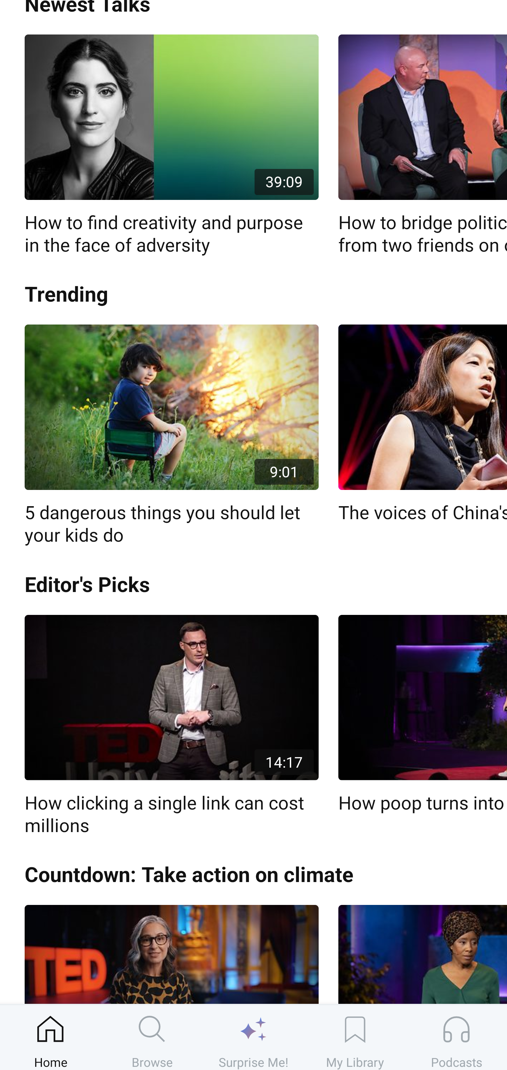  What do you see at coordinates (152, 1037) in the screenshot?
I see `Browse` at bounding box center [152, 1037].